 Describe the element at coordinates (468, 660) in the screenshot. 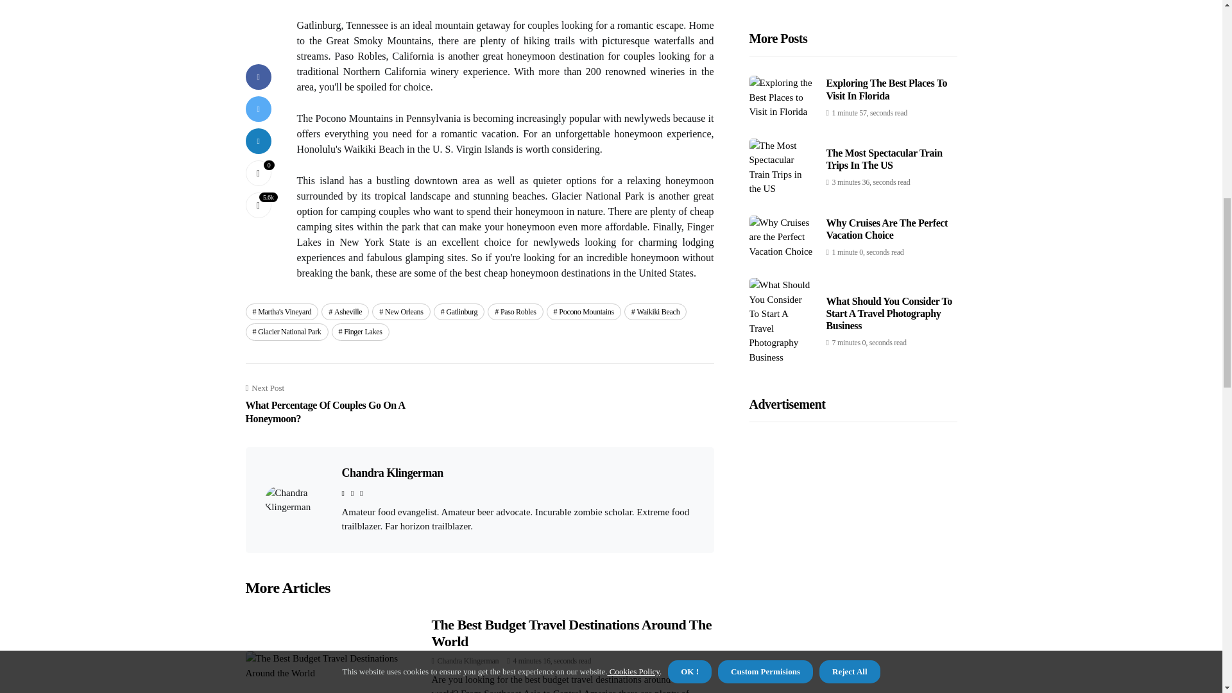

I see `Martha'S Vineyard` at that location.